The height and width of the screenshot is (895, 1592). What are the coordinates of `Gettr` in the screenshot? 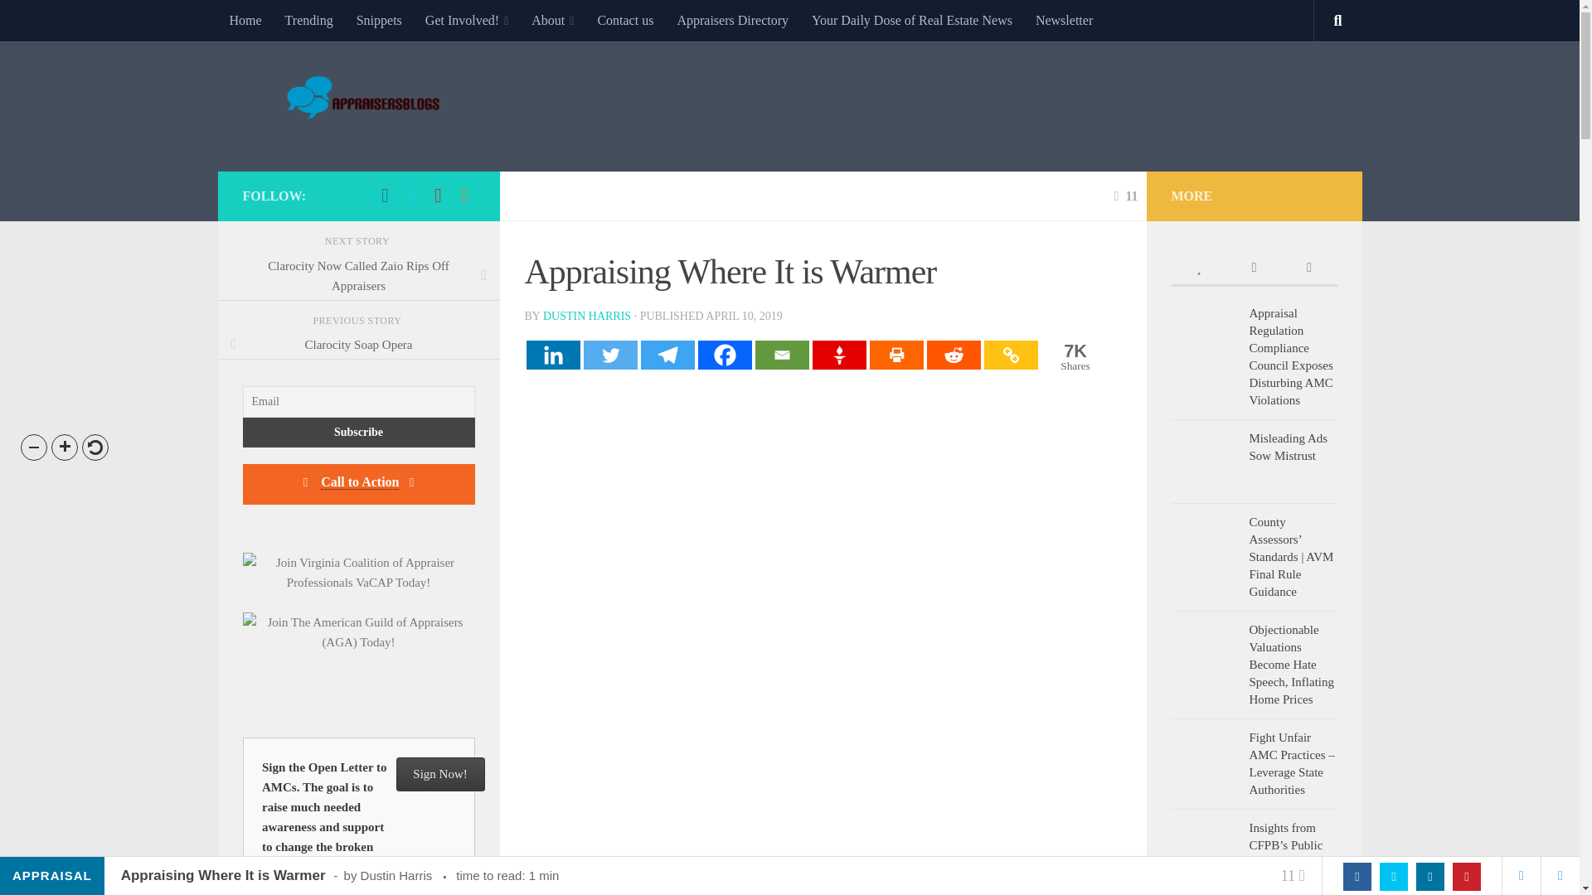 It's located at (552, 355).